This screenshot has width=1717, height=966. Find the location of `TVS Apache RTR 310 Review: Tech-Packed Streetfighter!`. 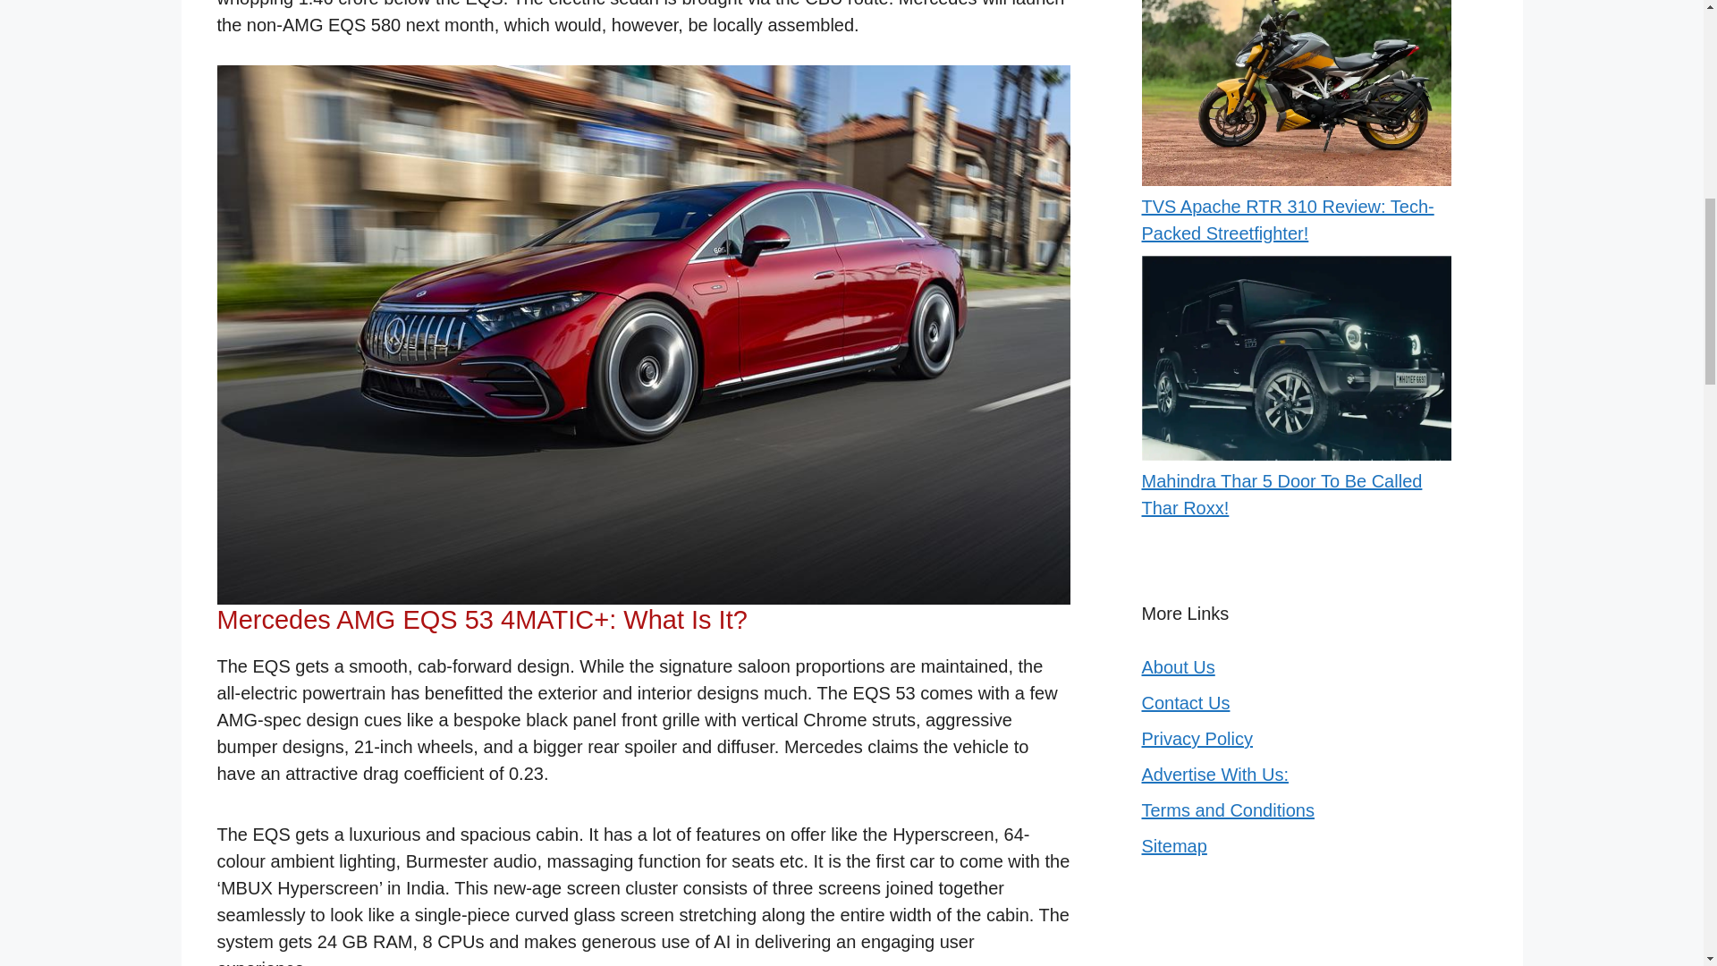

TVS Apache RTR 310 Review: Tech-Packed Streetfighter! is located at coordinates (1288, 220).